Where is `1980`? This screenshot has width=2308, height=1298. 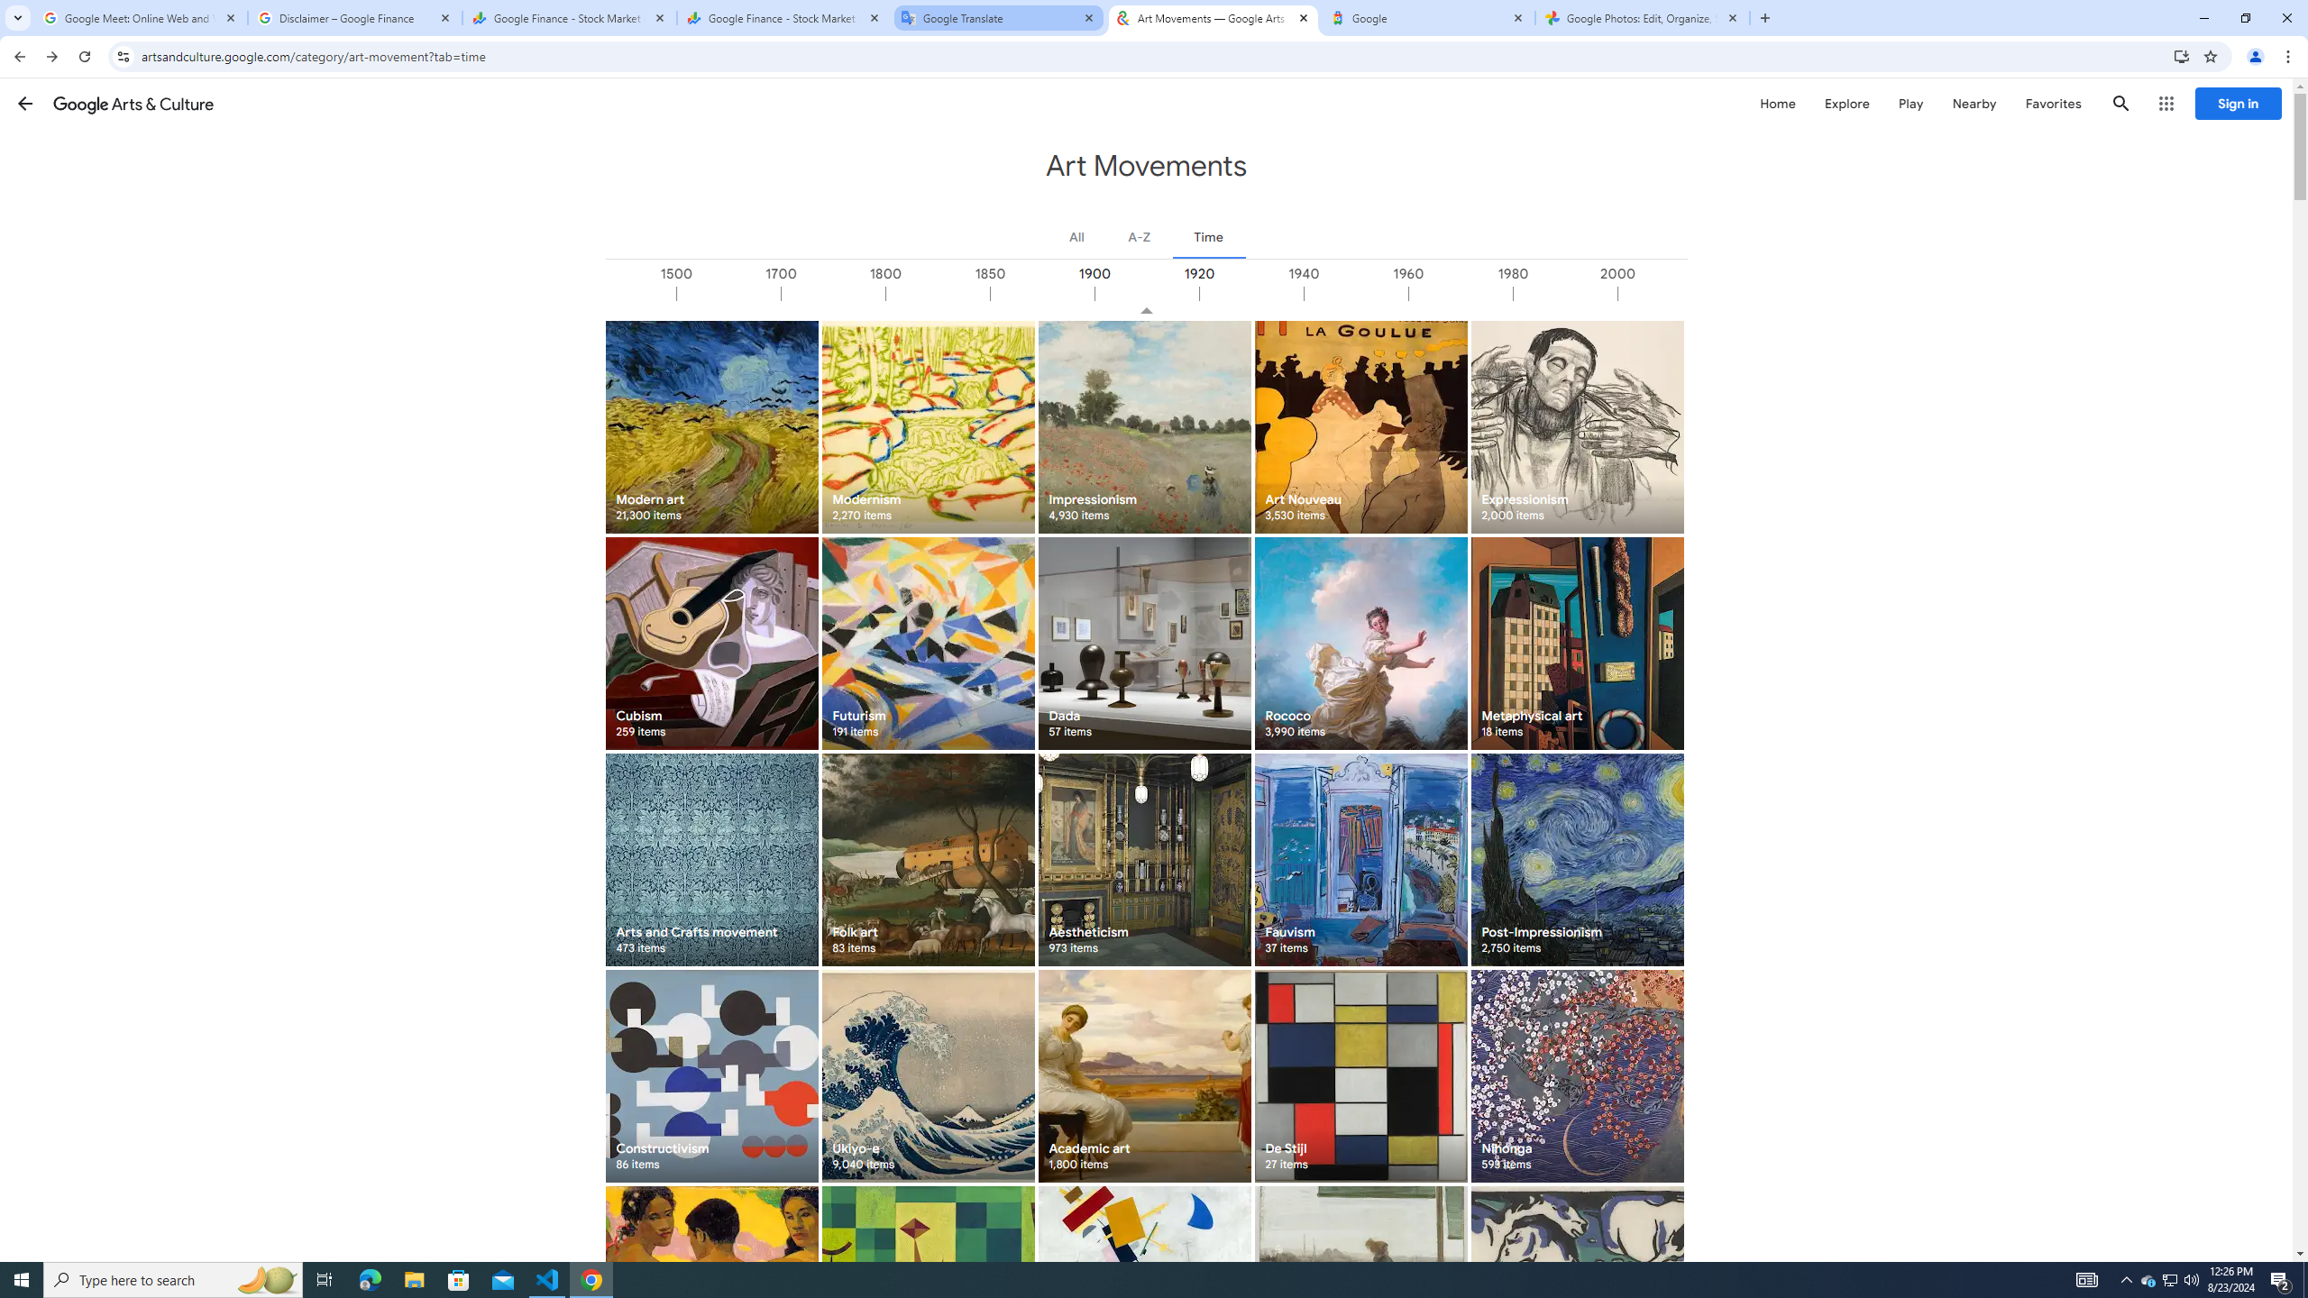
1980 is located at coordinates (1564, 294).